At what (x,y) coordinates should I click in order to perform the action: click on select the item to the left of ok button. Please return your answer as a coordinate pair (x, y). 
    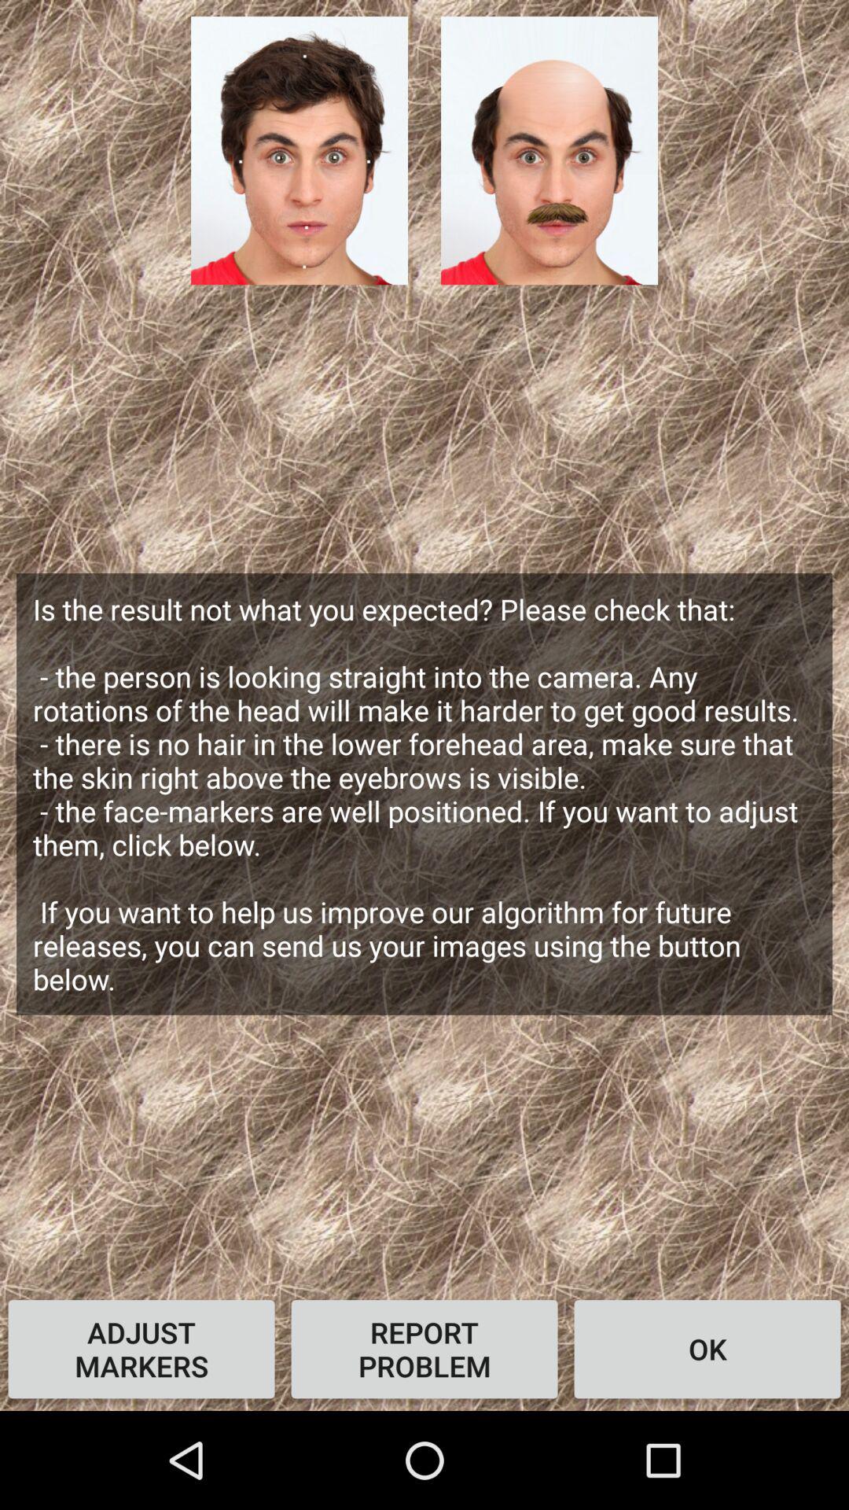
    Looking at the image, I should click on (424, 1349).